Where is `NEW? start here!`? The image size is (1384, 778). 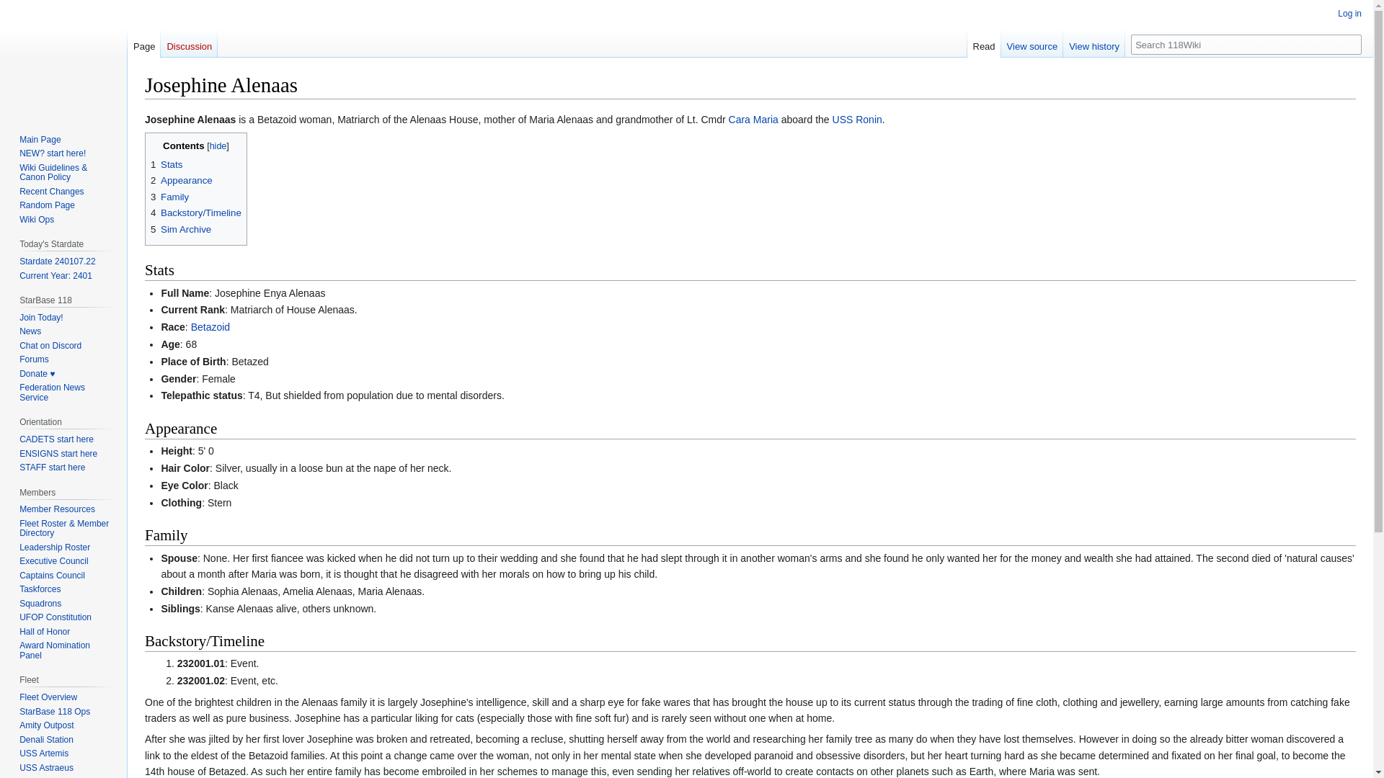 NEW? start here! is located at coordinates (52, 153).